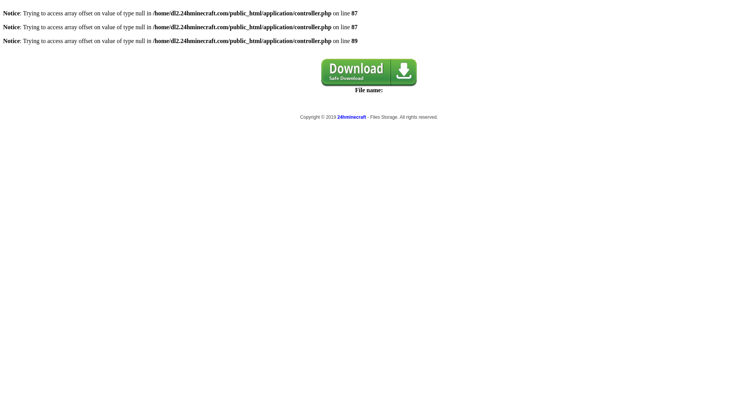 The width and height of the screenshot is (738, 415). Describe the element at coordinates (427, 184) in the screenshot. I see `Advertisement` at that location.